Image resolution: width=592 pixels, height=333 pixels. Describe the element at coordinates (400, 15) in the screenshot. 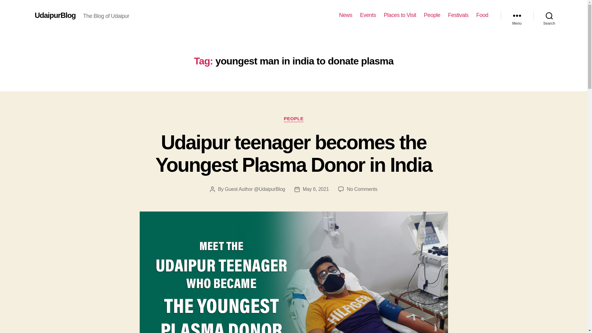

I see `Places to Visit` at that location.